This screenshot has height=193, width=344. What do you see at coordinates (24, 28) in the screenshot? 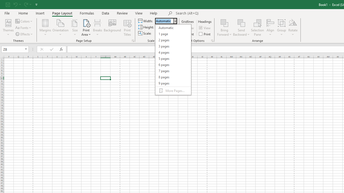
I see `Fonts` at bounding box center [24, 28].